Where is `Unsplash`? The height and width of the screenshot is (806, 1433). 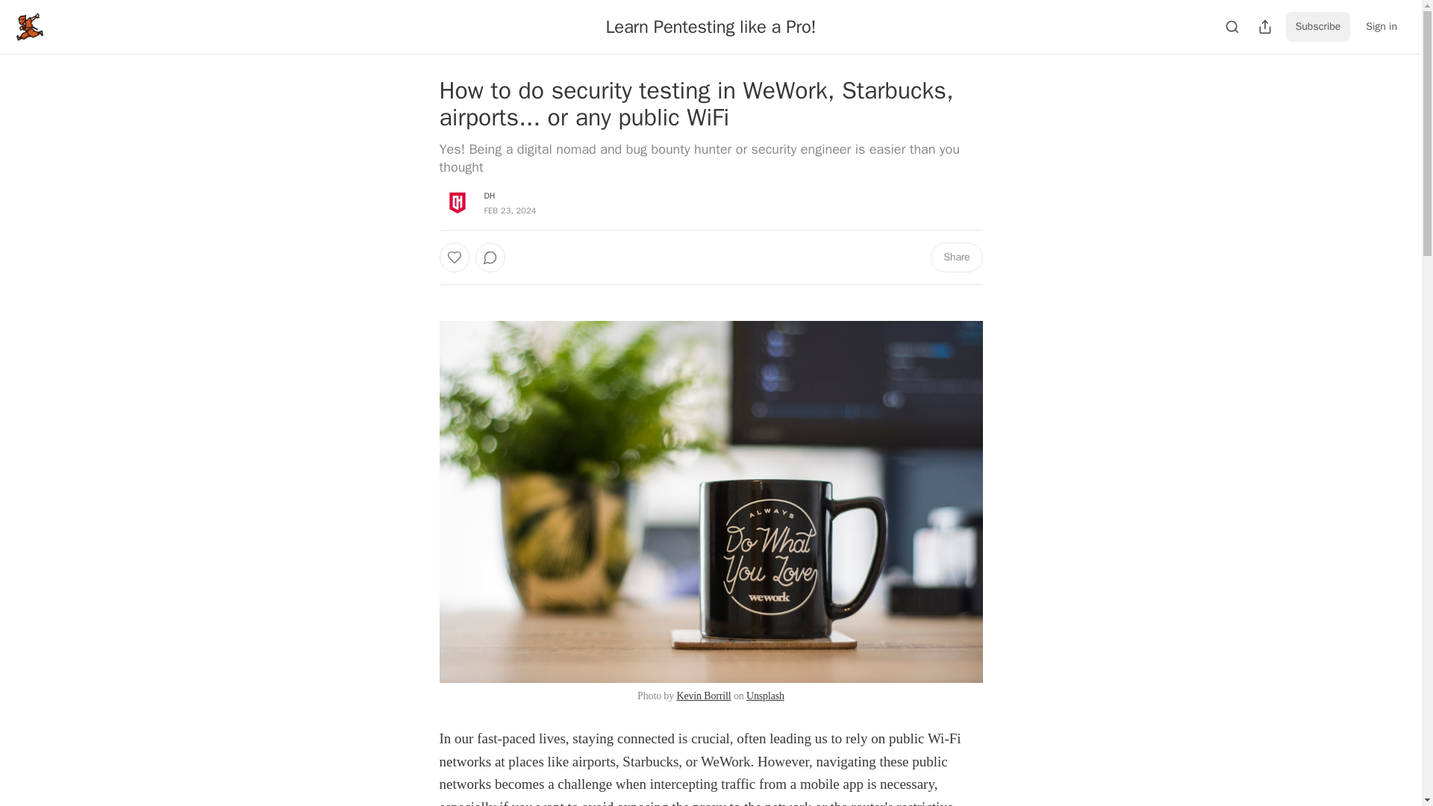 Unsplash is located at coordinates (765, 696).